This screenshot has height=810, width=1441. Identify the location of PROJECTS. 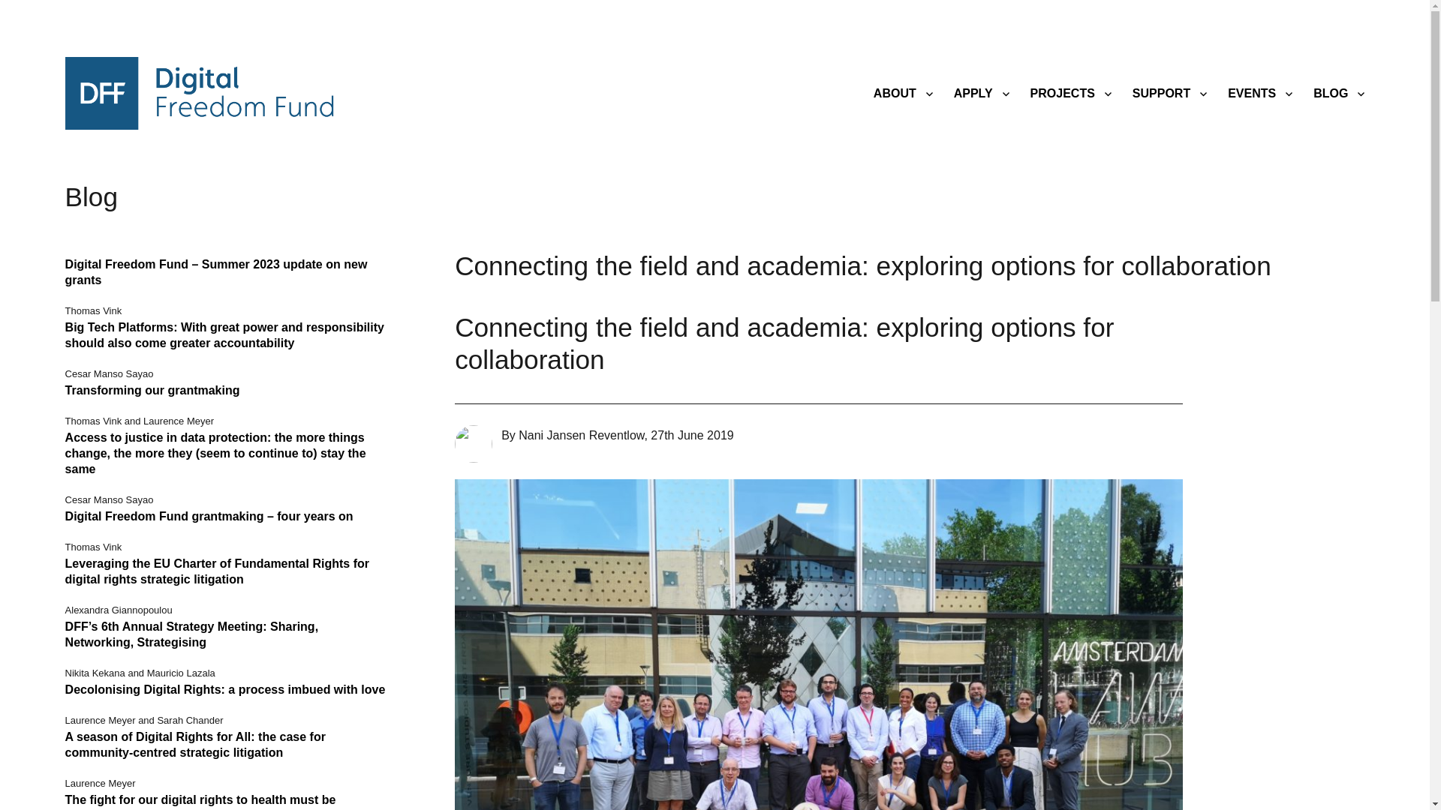
(1071, 93).